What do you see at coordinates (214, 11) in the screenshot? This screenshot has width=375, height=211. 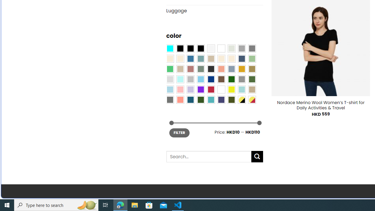 I see `Luggage` at bounding box center [214, 11].